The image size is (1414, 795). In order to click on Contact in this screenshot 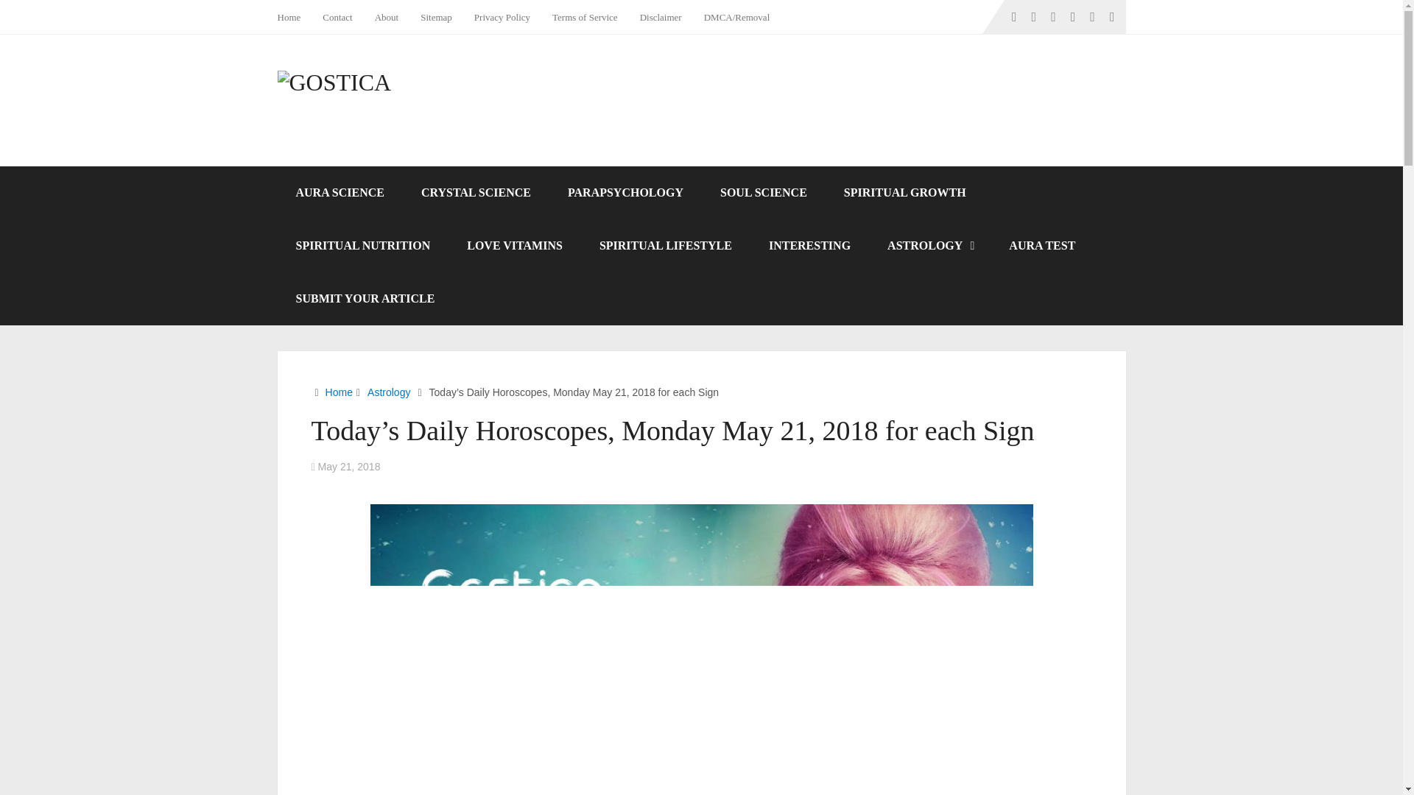, I will do `click(337, 17)`.